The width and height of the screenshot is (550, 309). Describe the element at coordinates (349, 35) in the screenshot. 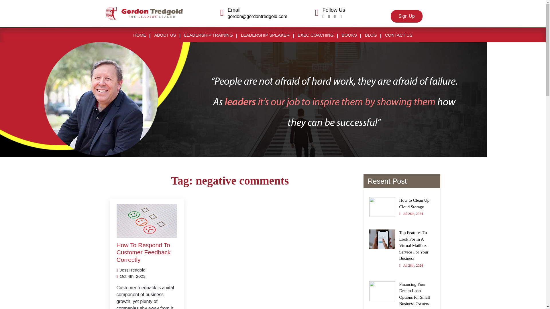

I see `BLOG` at that location.